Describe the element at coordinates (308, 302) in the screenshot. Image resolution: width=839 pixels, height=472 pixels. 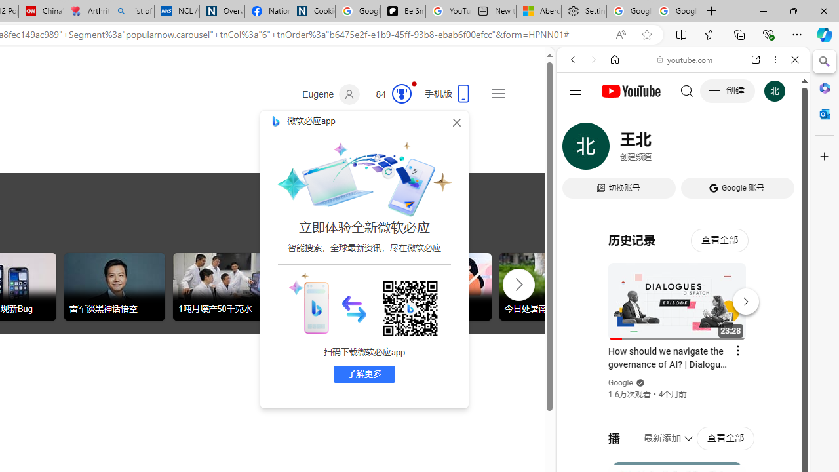
I see `Class: rms_img` at that location.